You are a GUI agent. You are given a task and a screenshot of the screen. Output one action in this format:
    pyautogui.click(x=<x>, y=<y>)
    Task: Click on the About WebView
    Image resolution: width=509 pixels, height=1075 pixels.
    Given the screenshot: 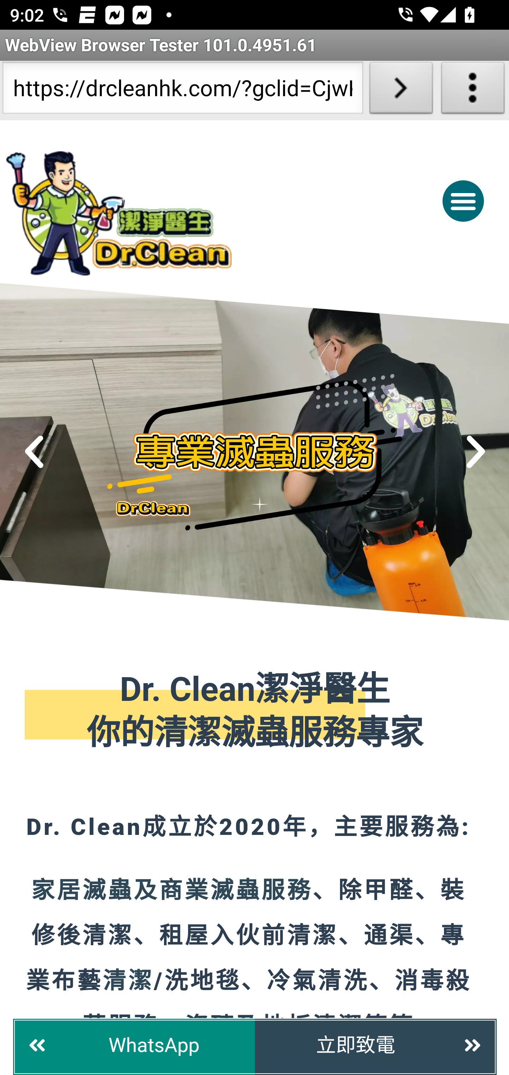 What is the action you would take?
    pyautogui.click(x=473, y=91)
    